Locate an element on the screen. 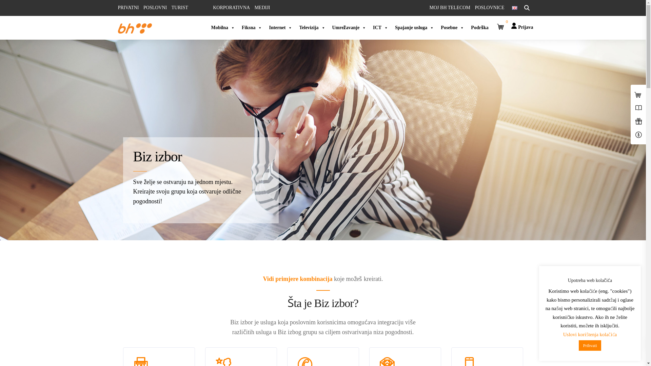  MEDIJI is located at coordinates (262, 7).